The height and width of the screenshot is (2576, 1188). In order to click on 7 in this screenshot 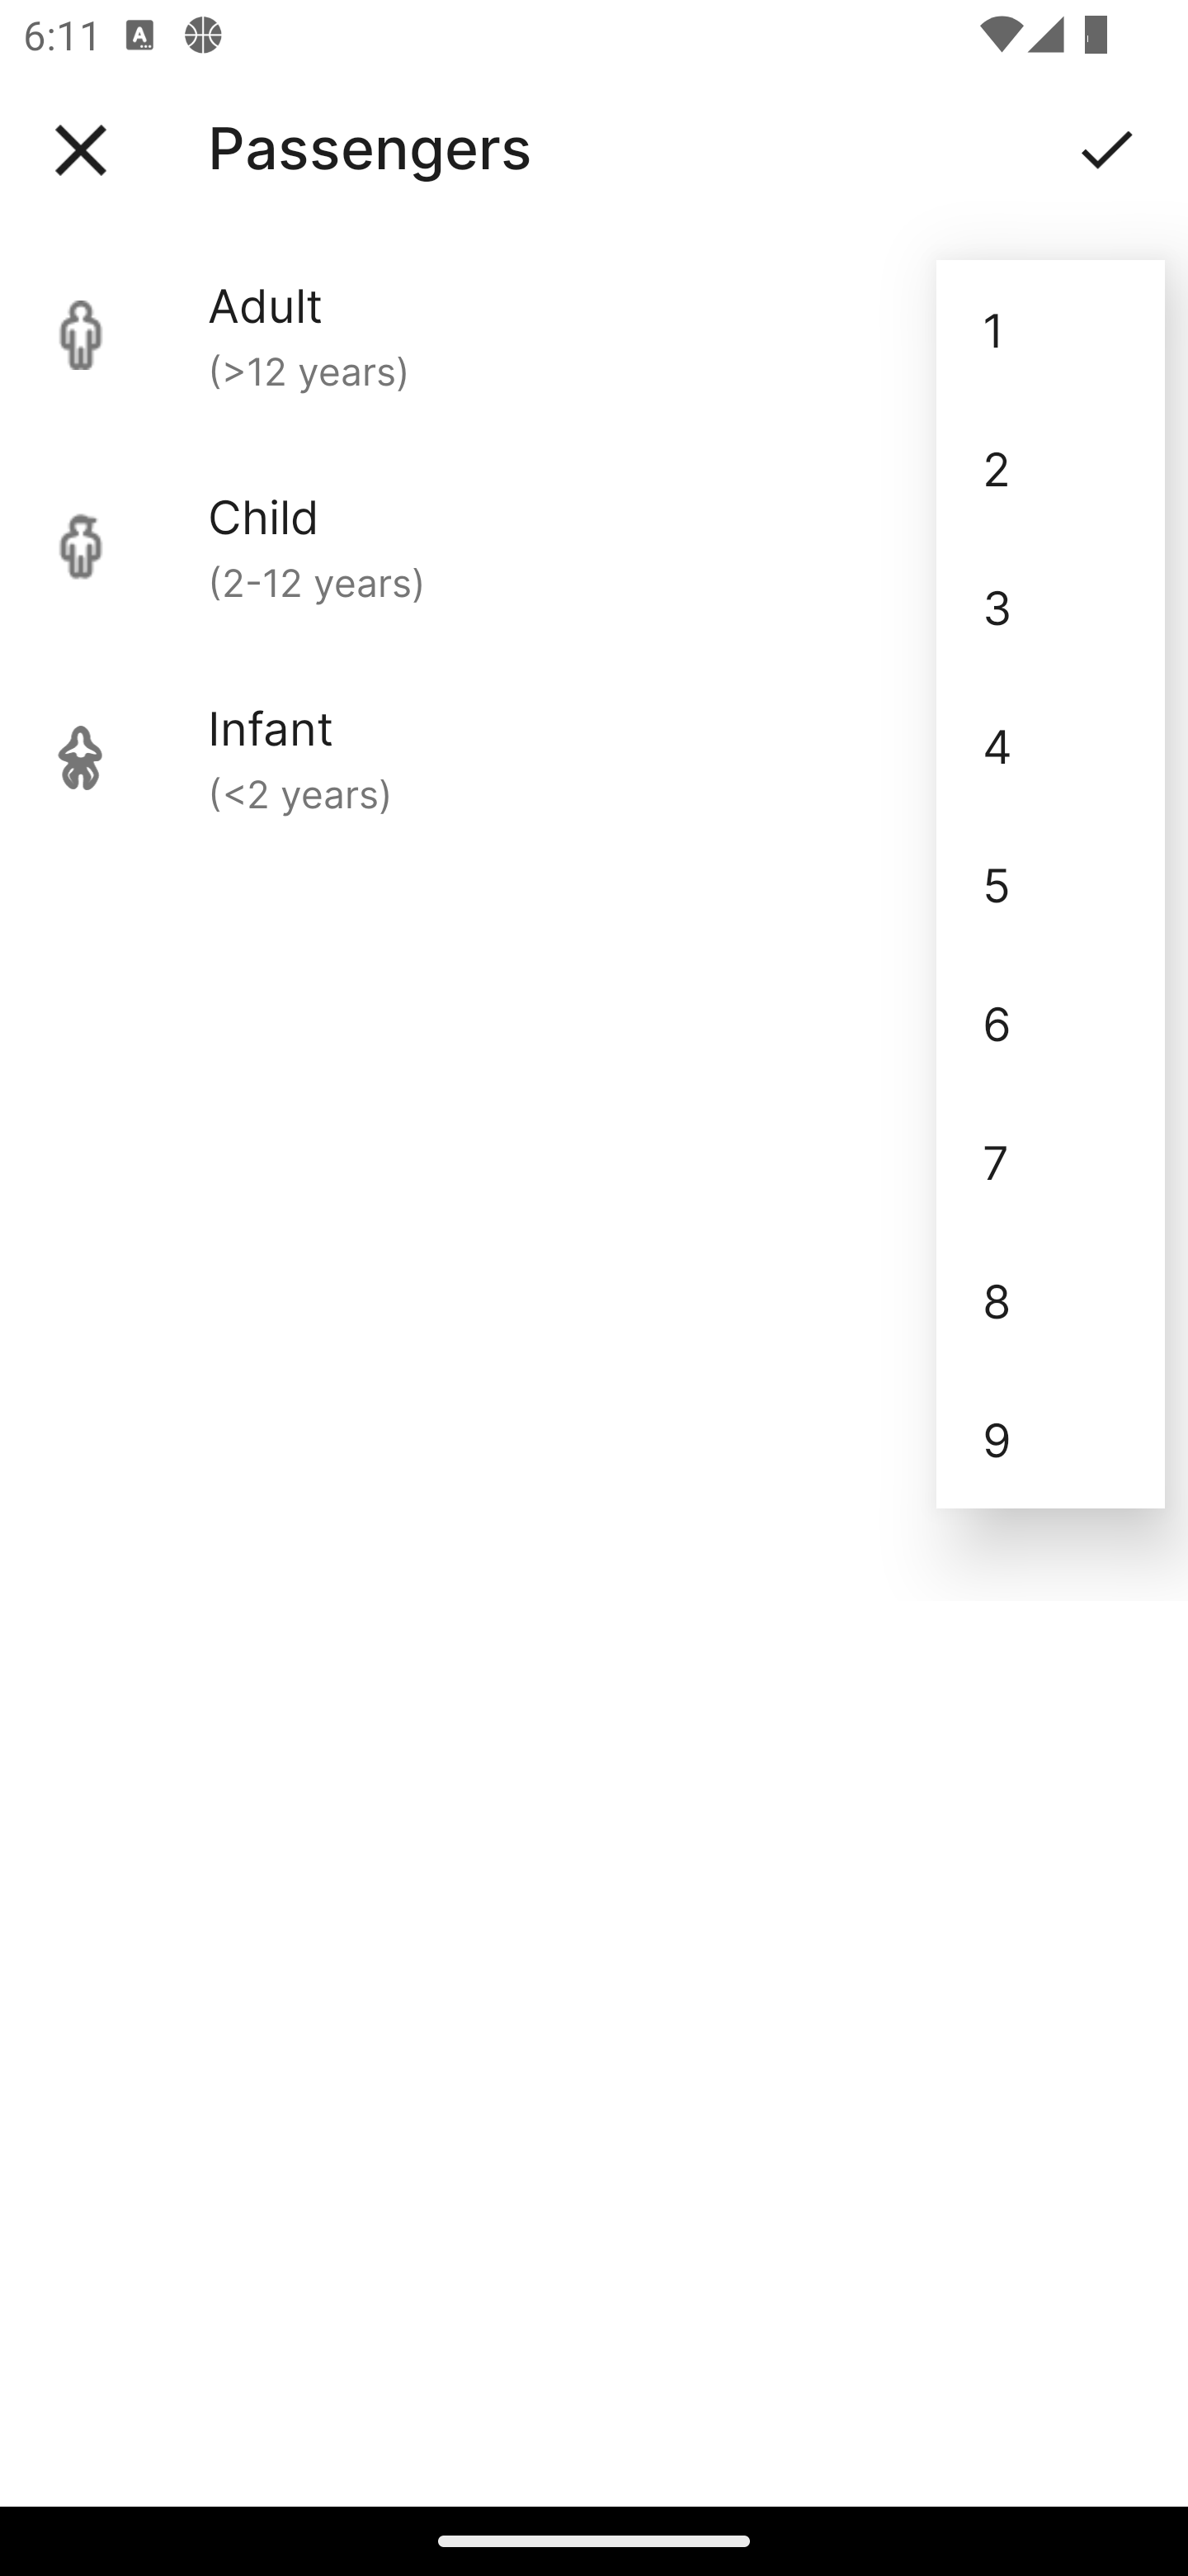, I will do `click(1050, 1161)`.